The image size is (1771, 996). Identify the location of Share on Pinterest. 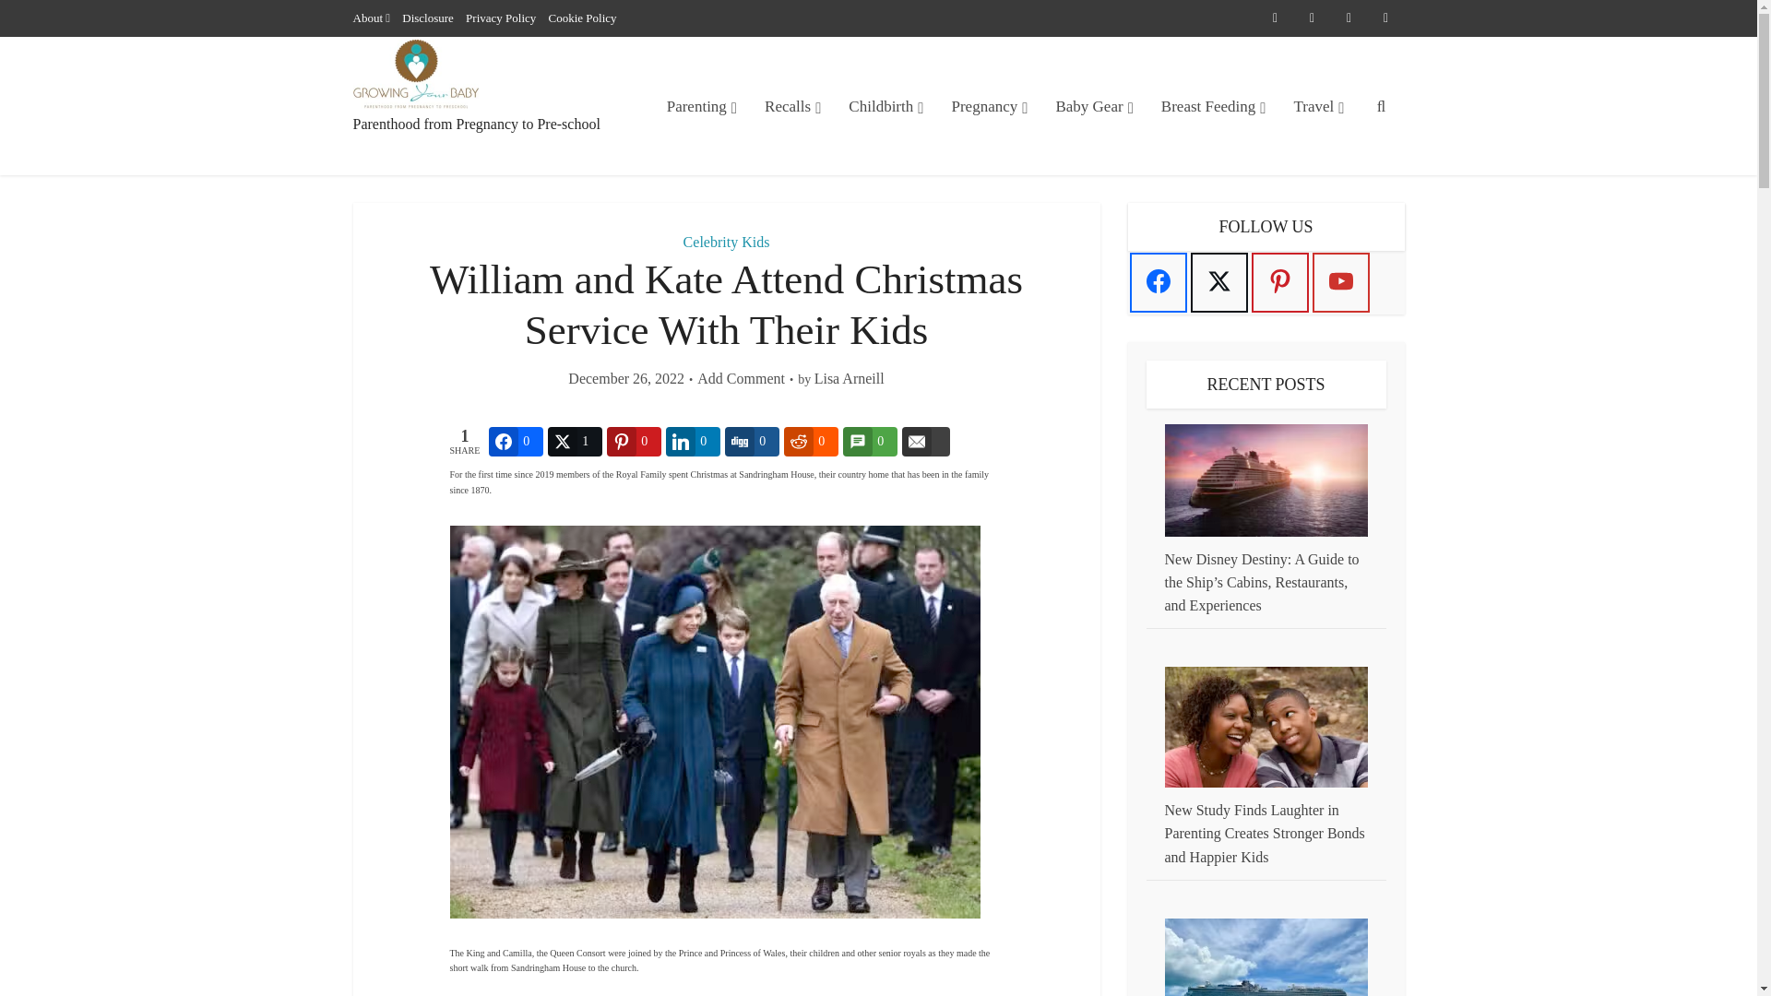
(634, 441).